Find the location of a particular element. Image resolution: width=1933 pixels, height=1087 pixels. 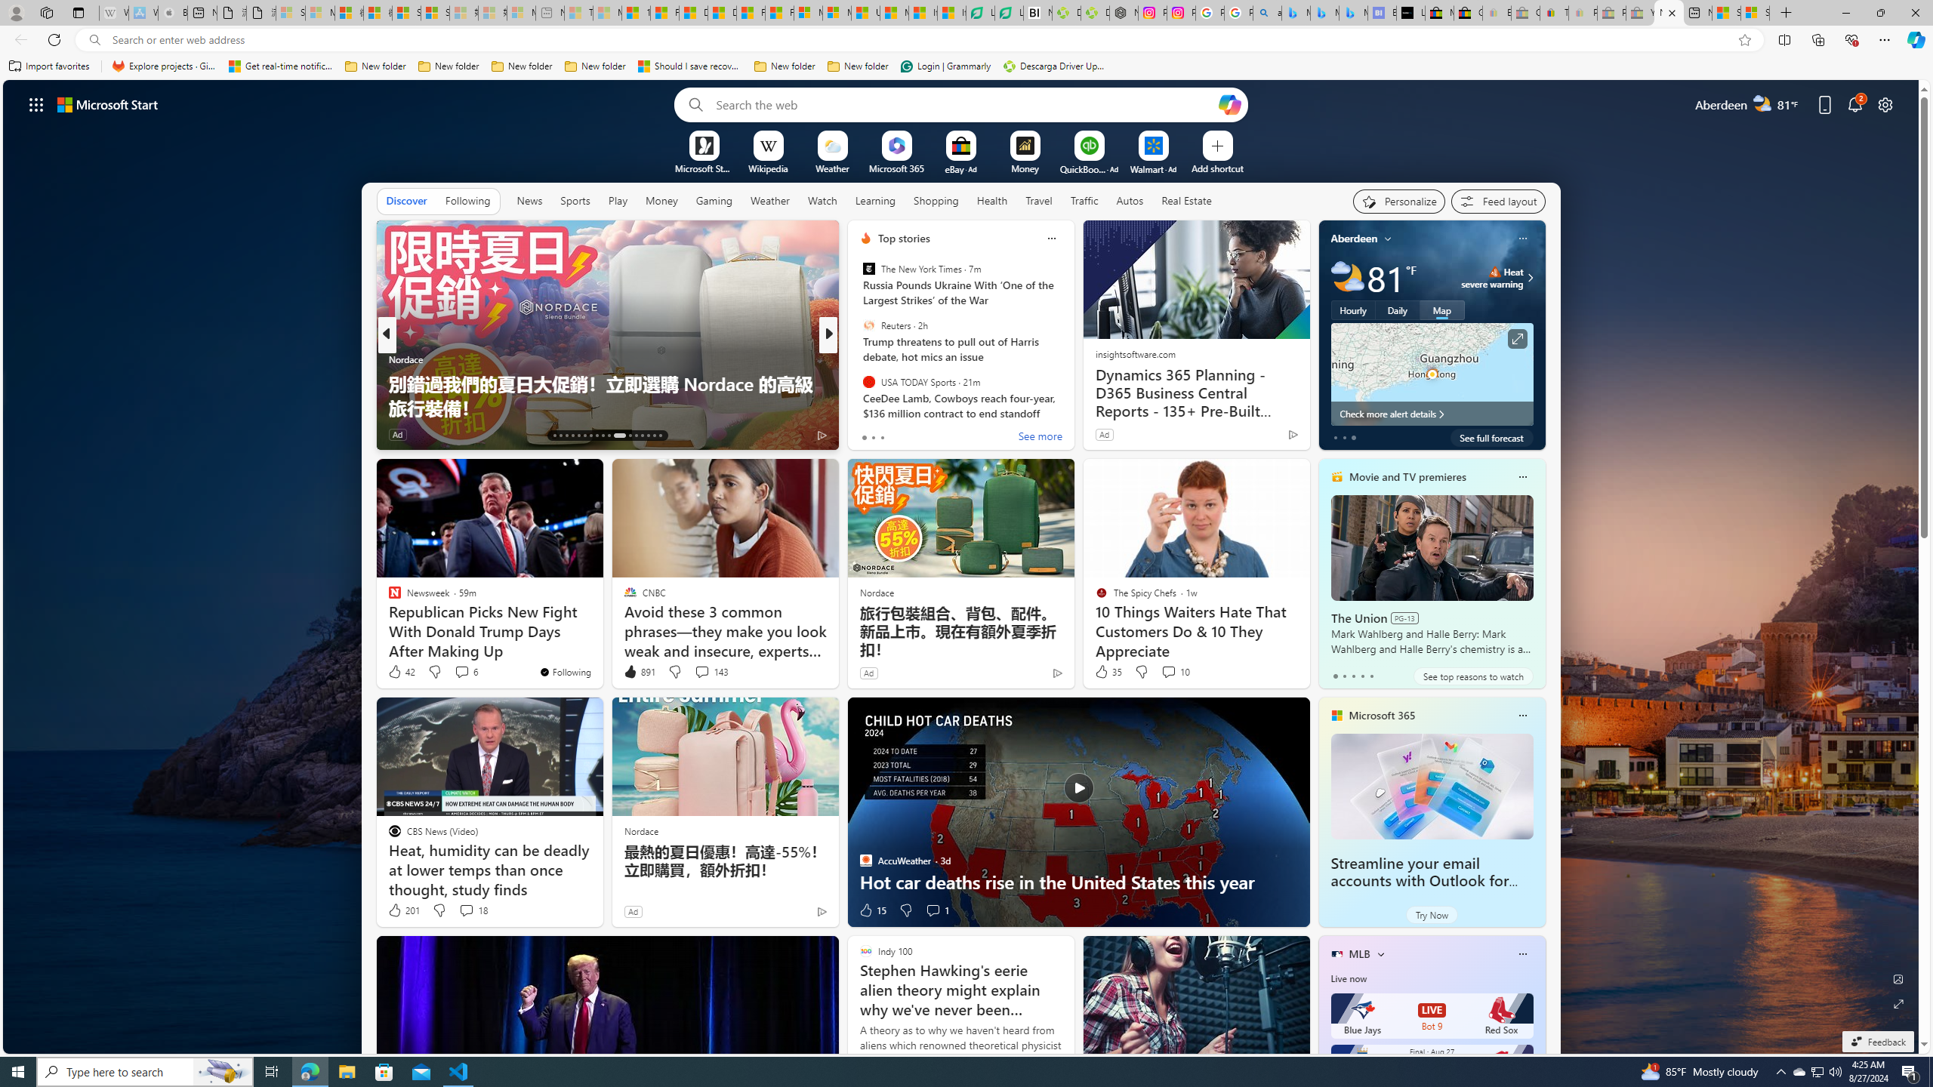

AutomationID: tab-13 is located at coordinates (554, 436).